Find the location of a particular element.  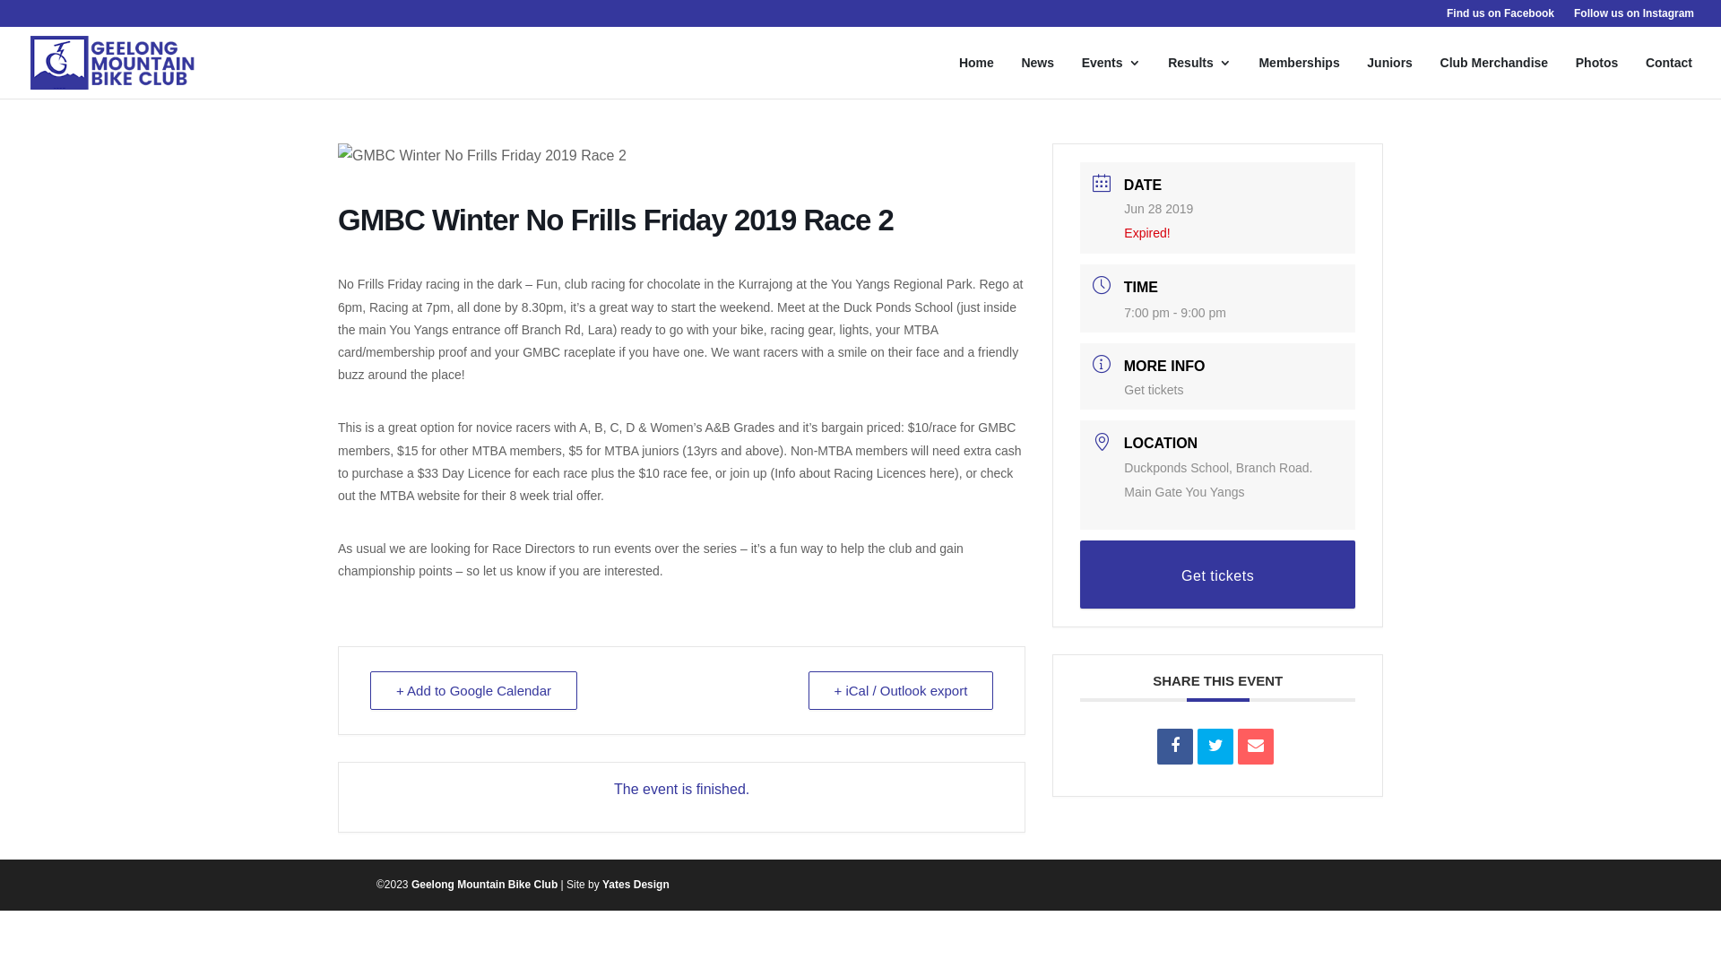

Share on Facebook is located at coordinates (1175, 747).